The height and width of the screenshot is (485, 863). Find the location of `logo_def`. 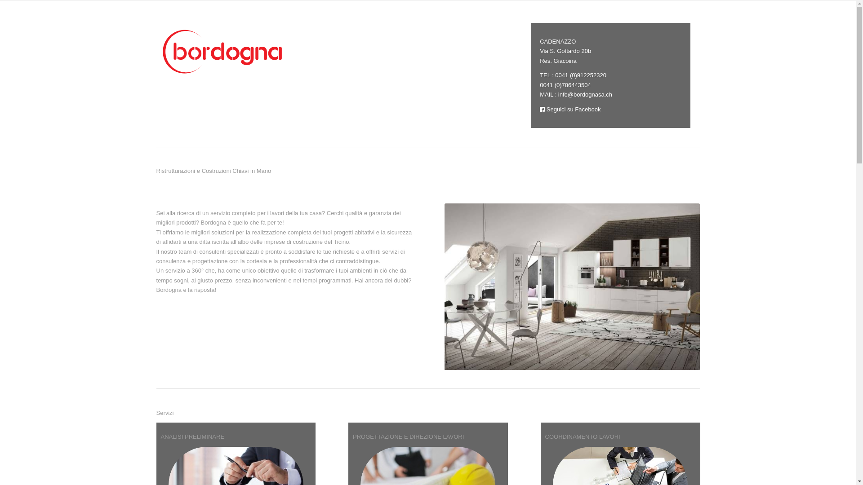

logo_def is located at coordinates (224, 51).